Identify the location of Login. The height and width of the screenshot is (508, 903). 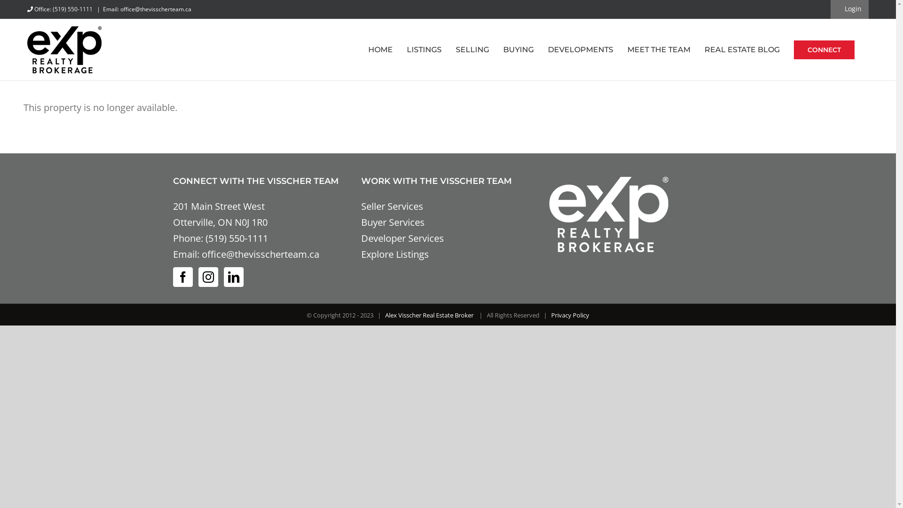
(848, 9).